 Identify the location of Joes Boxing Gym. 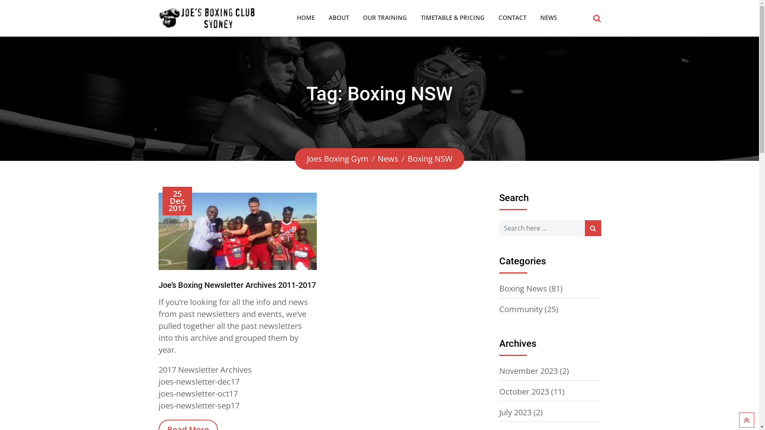
(338, 158).